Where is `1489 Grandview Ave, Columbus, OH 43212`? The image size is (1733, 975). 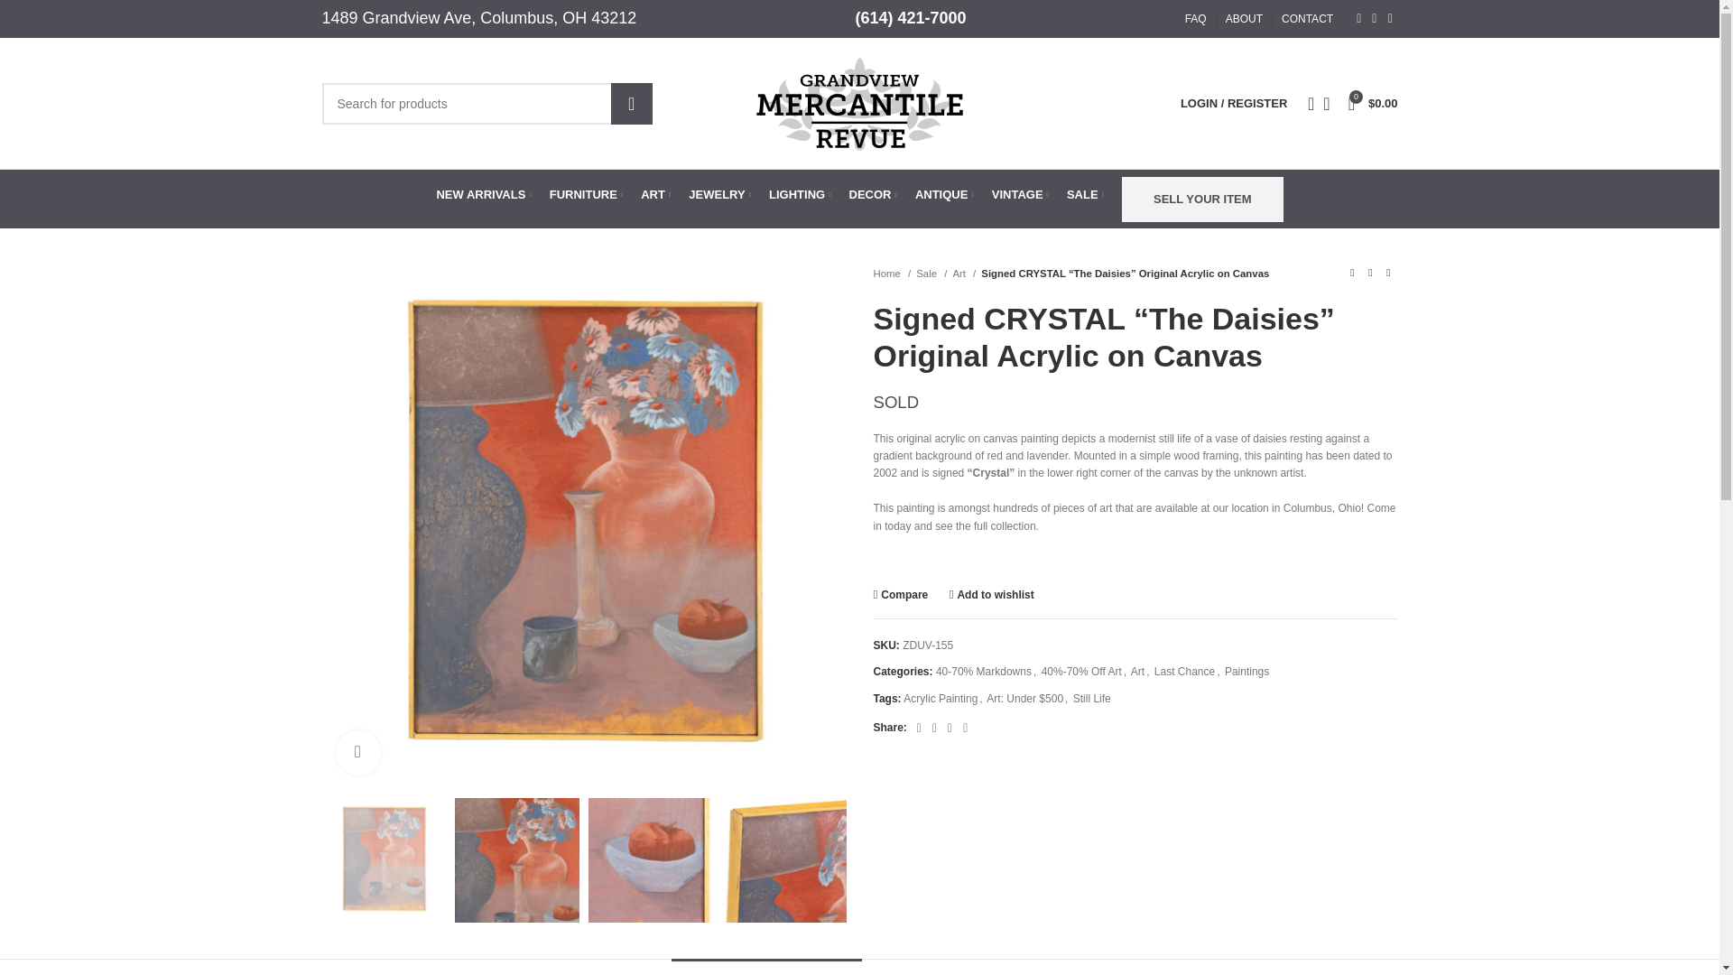
1489 Grandview Ave, Columbus, OH 43212 is located at coordinates (478, 18).